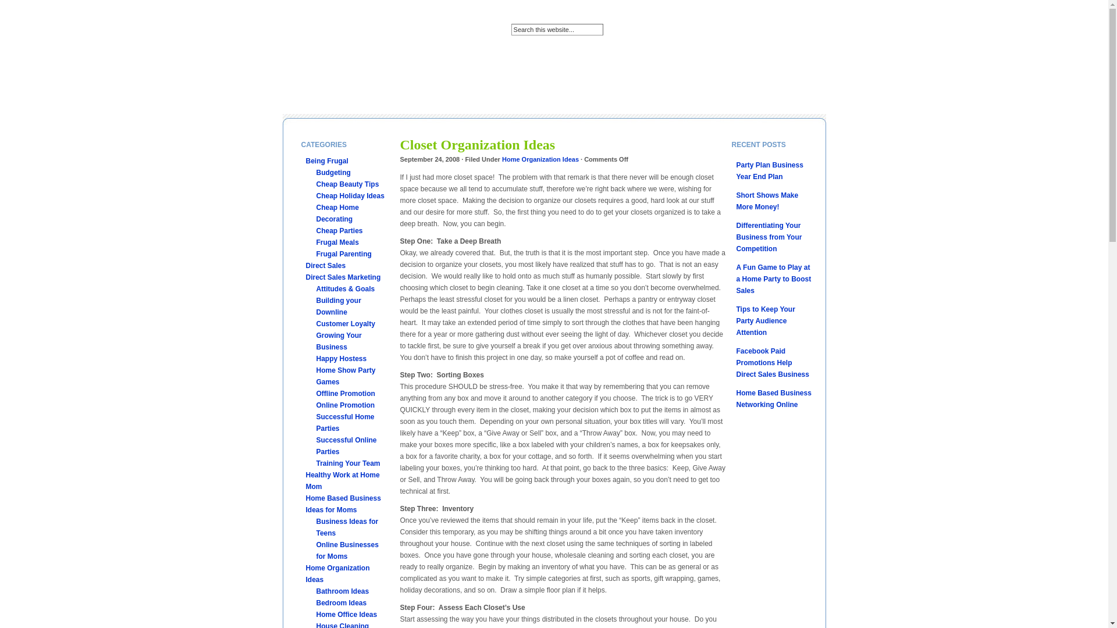  What do you see at coordinates (607, 78) in the screenshot?
I see `OUR BOOKS ON AMAZON` at bounding box center [607, 78].